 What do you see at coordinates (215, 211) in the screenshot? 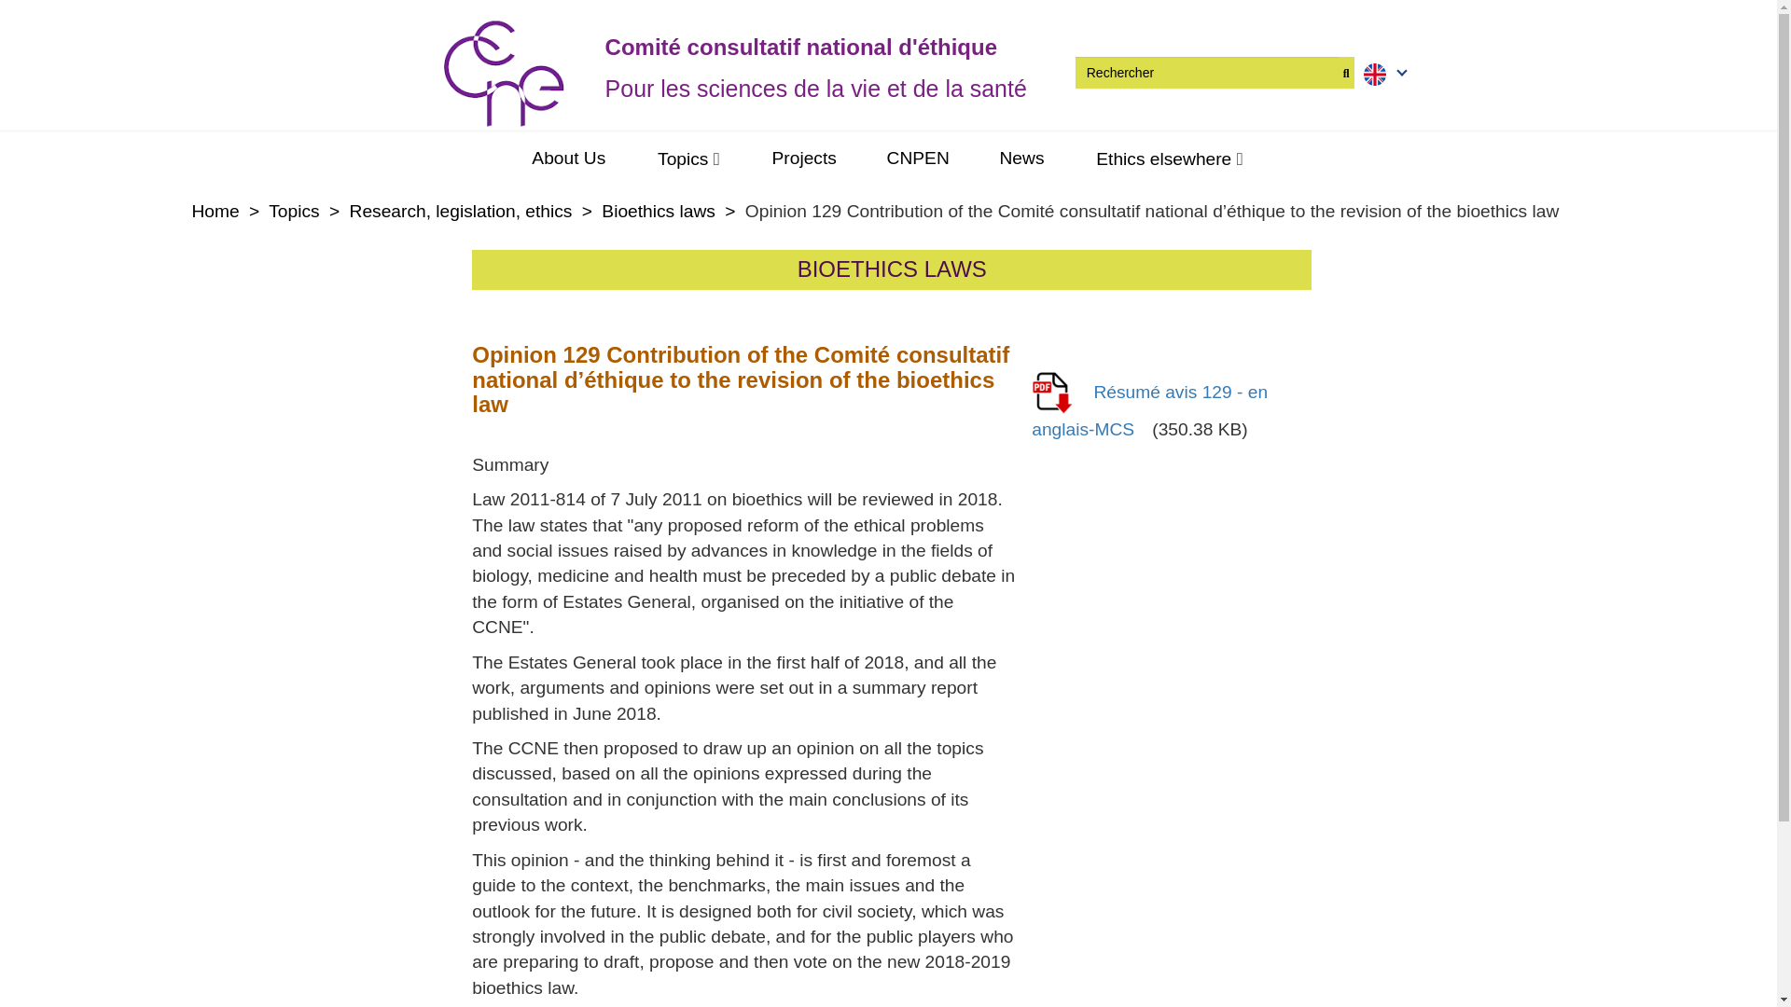
I see `Home` at bounding box center [215, 211].